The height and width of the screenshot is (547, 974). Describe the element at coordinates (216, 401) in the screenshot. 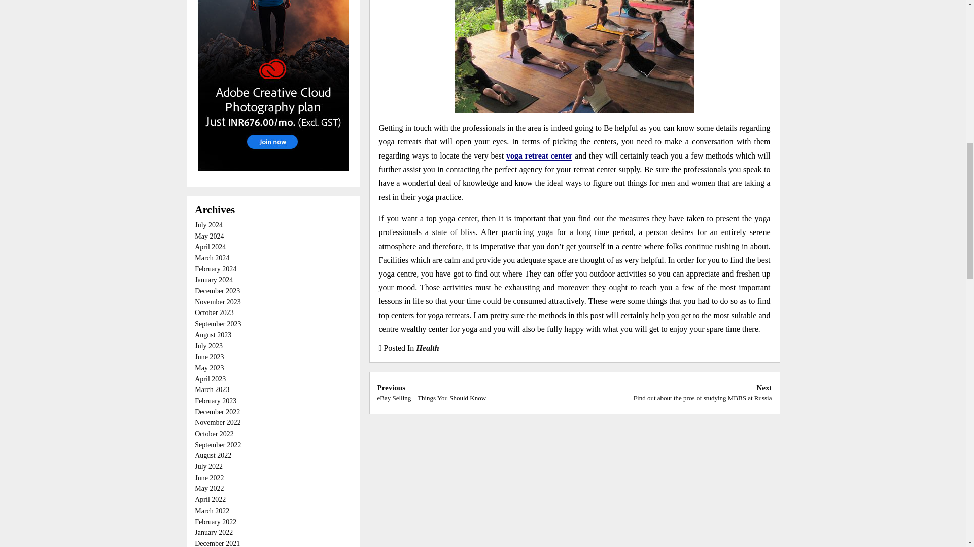

I see `February 2023` at that location.